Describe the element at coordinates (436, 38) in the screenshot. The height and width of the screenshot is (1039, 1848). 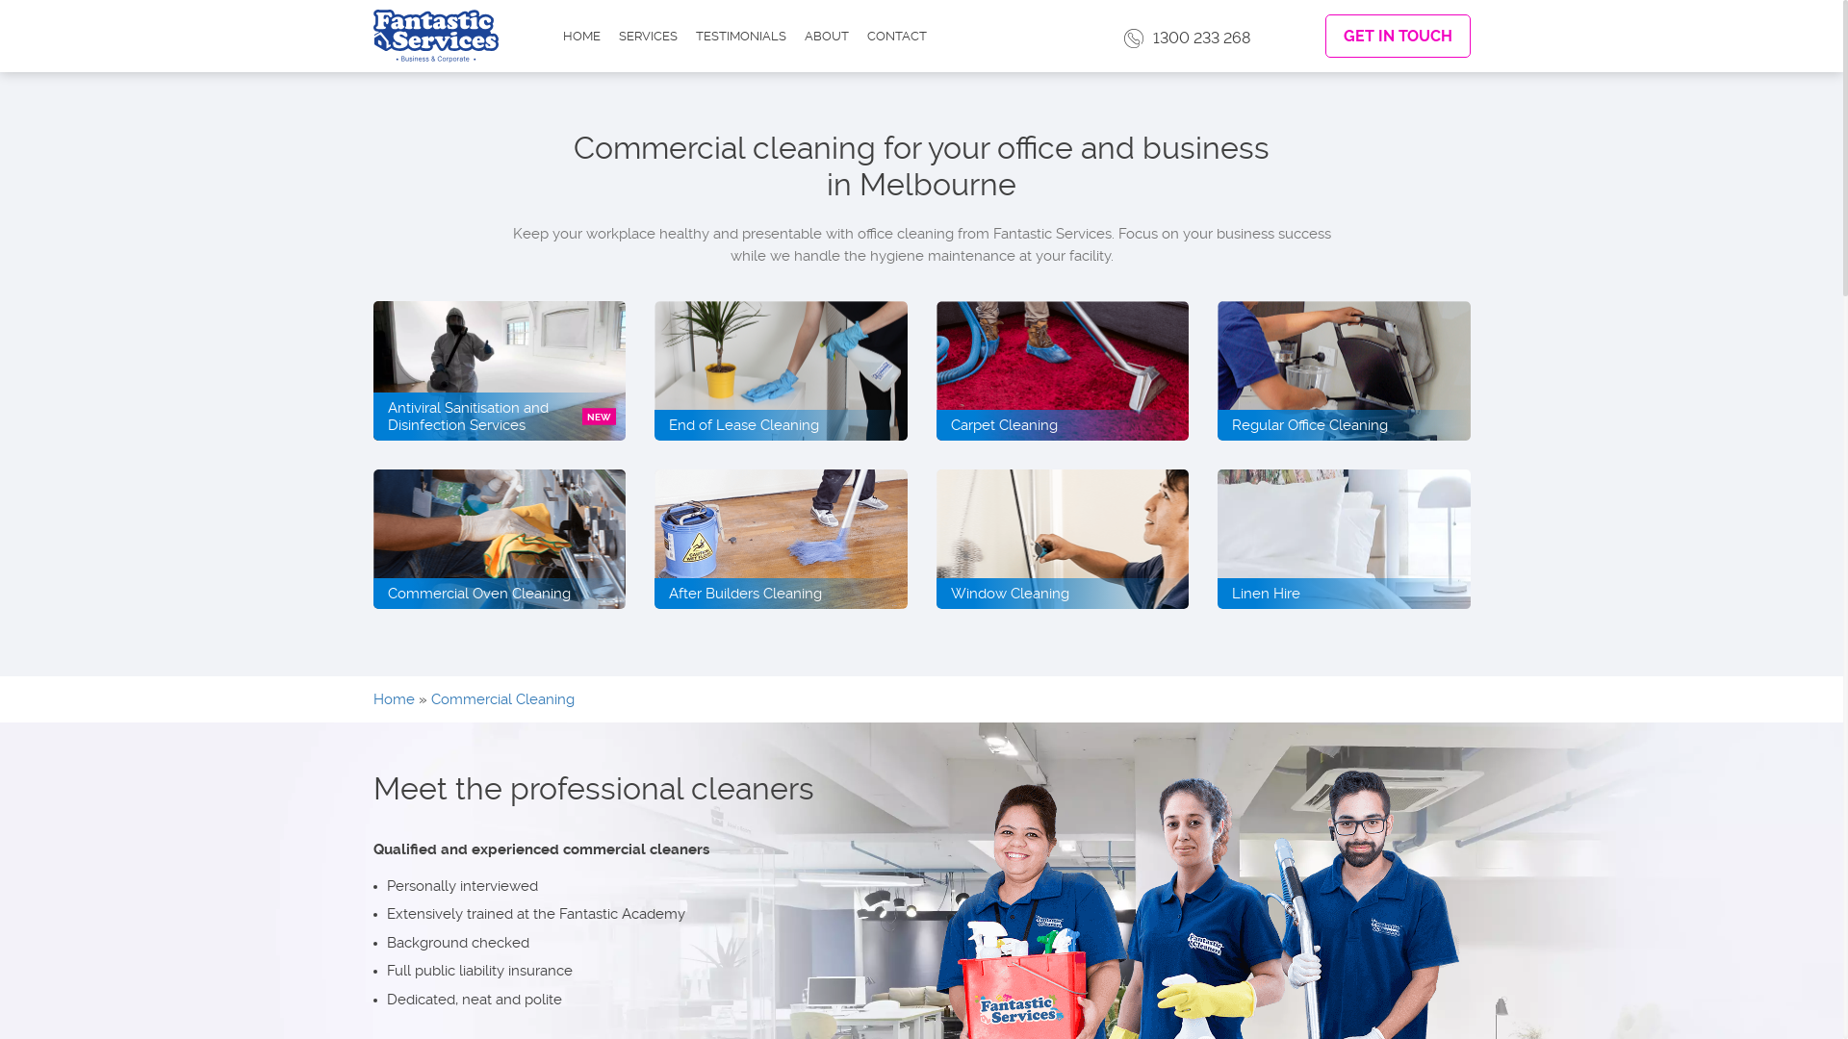
I see `Business Fantastic Services` at that location.